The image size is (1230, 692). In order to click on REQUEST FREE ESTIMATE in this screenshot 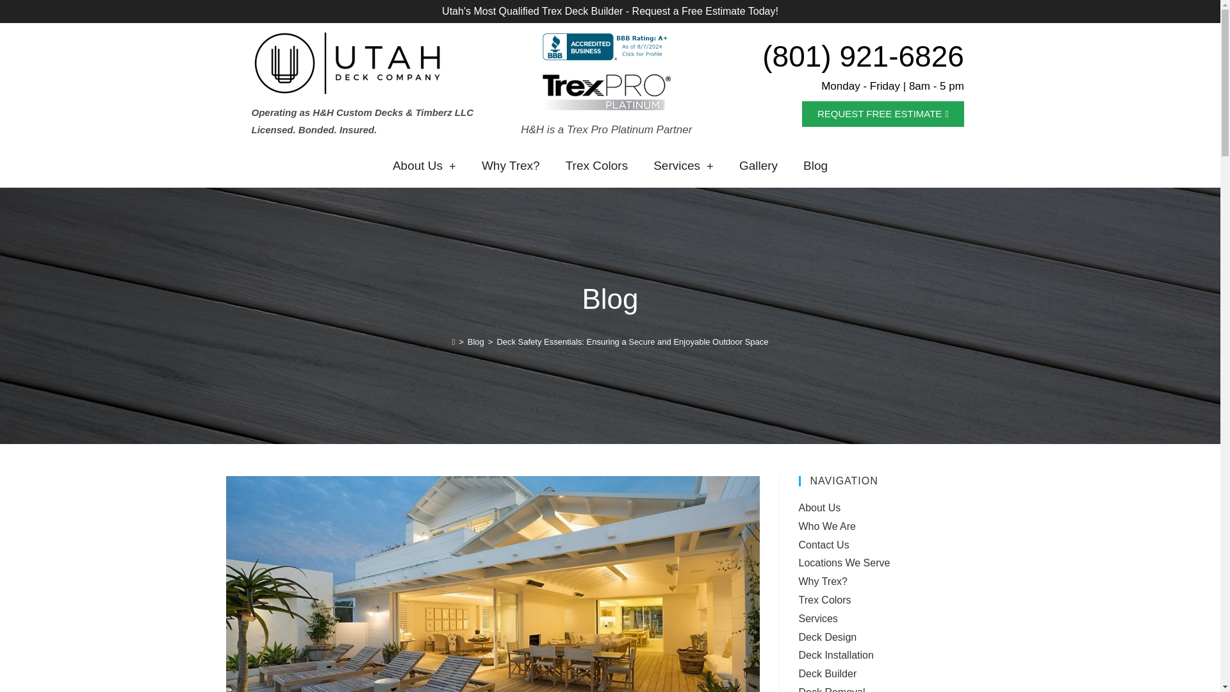, I will do `click(883, 113)`.